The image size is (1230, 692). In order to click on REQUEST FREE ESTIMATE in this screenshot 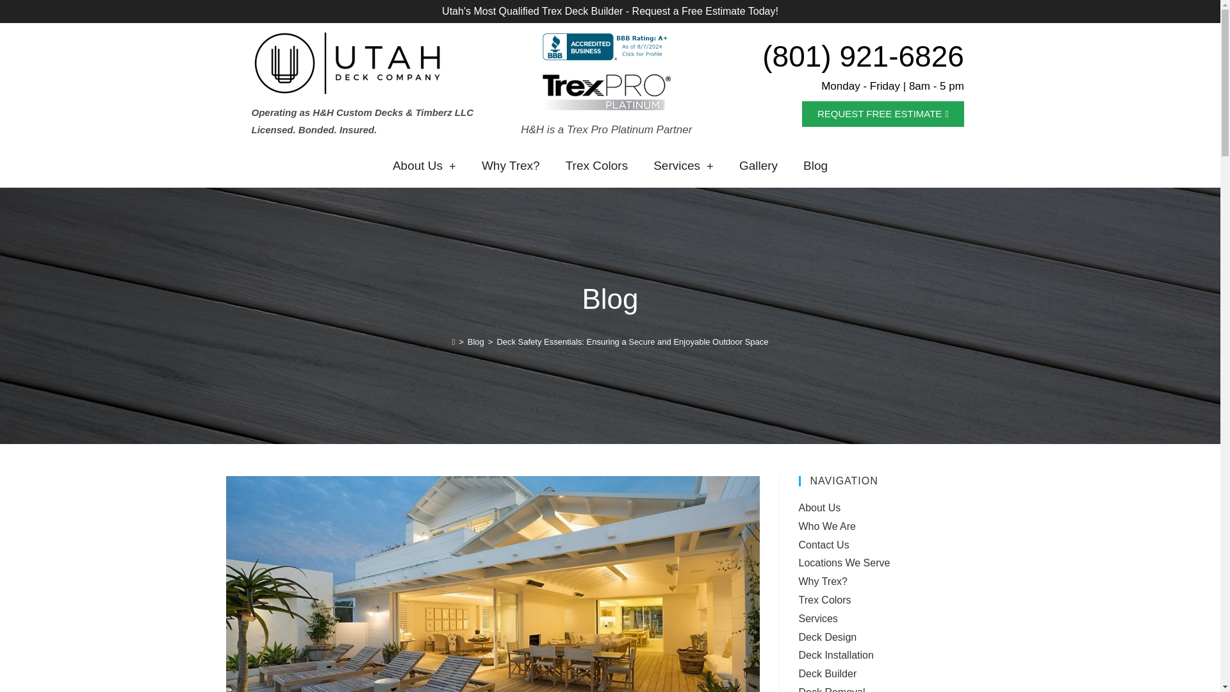, I will do `click(883, 113)`.